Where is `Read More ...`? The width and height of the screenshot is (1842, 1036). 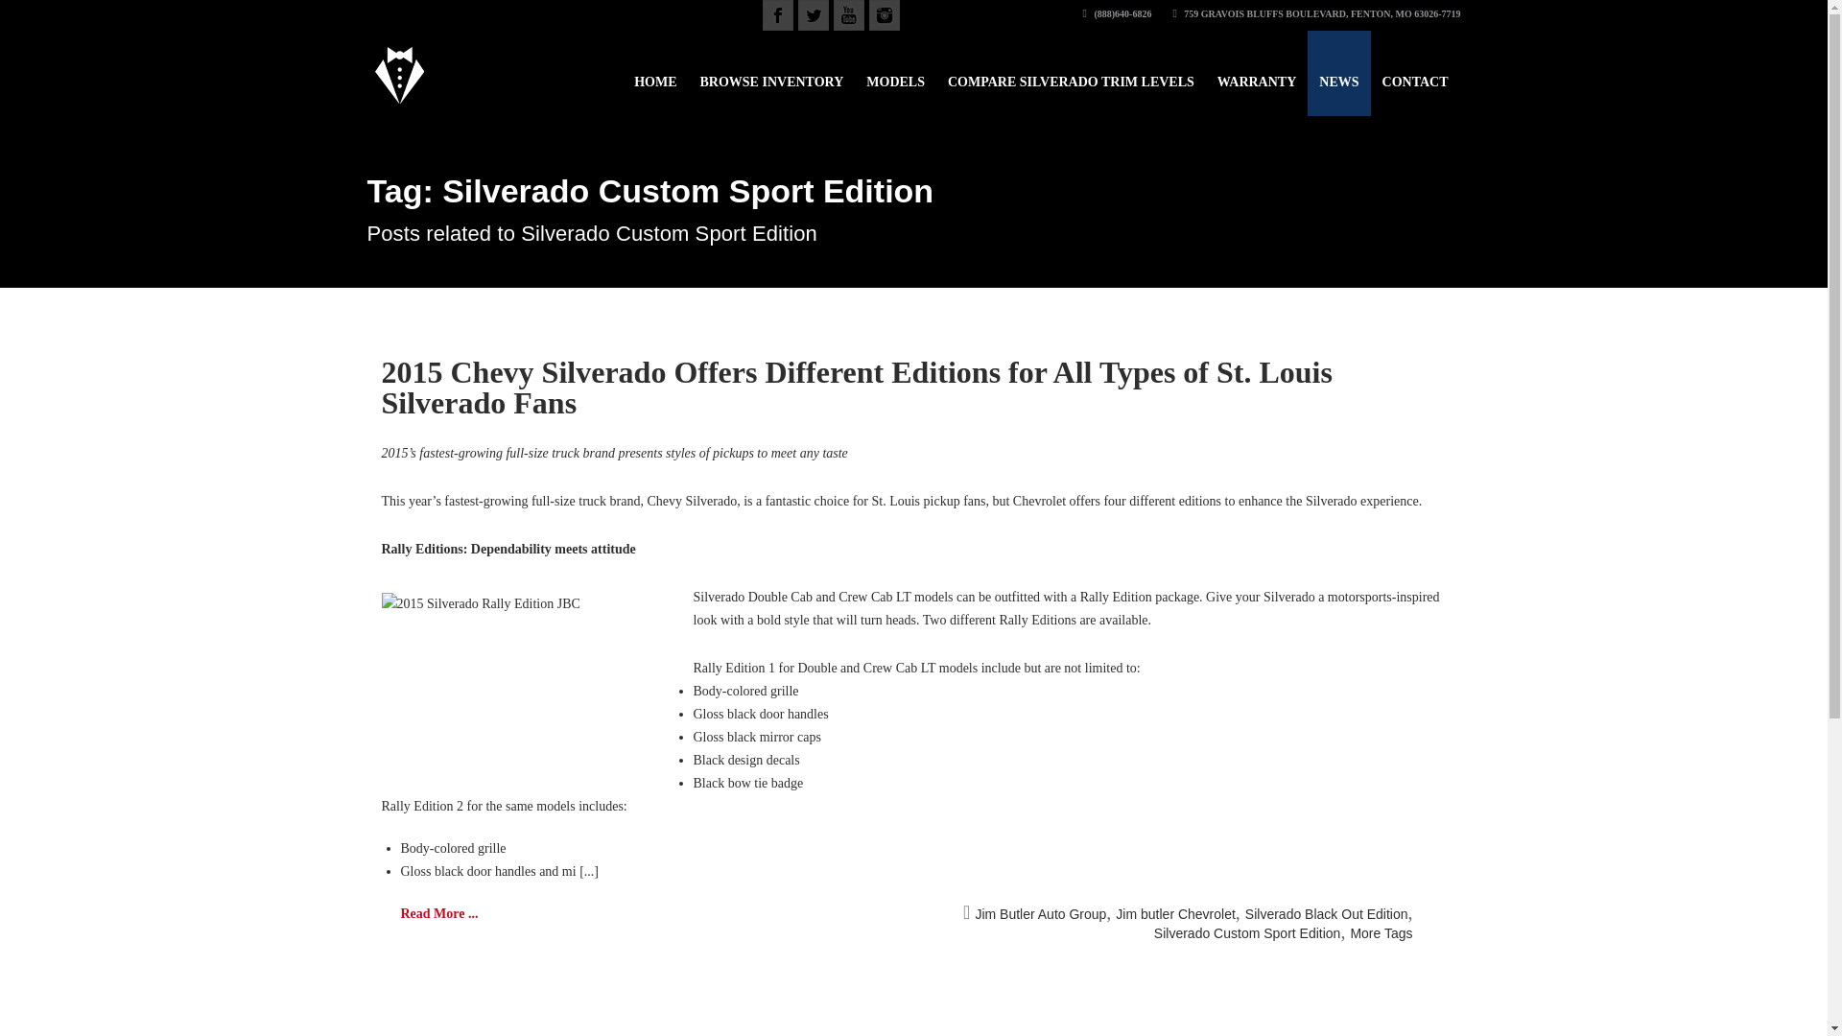 Read More ... is located at coordinates (439, 913).